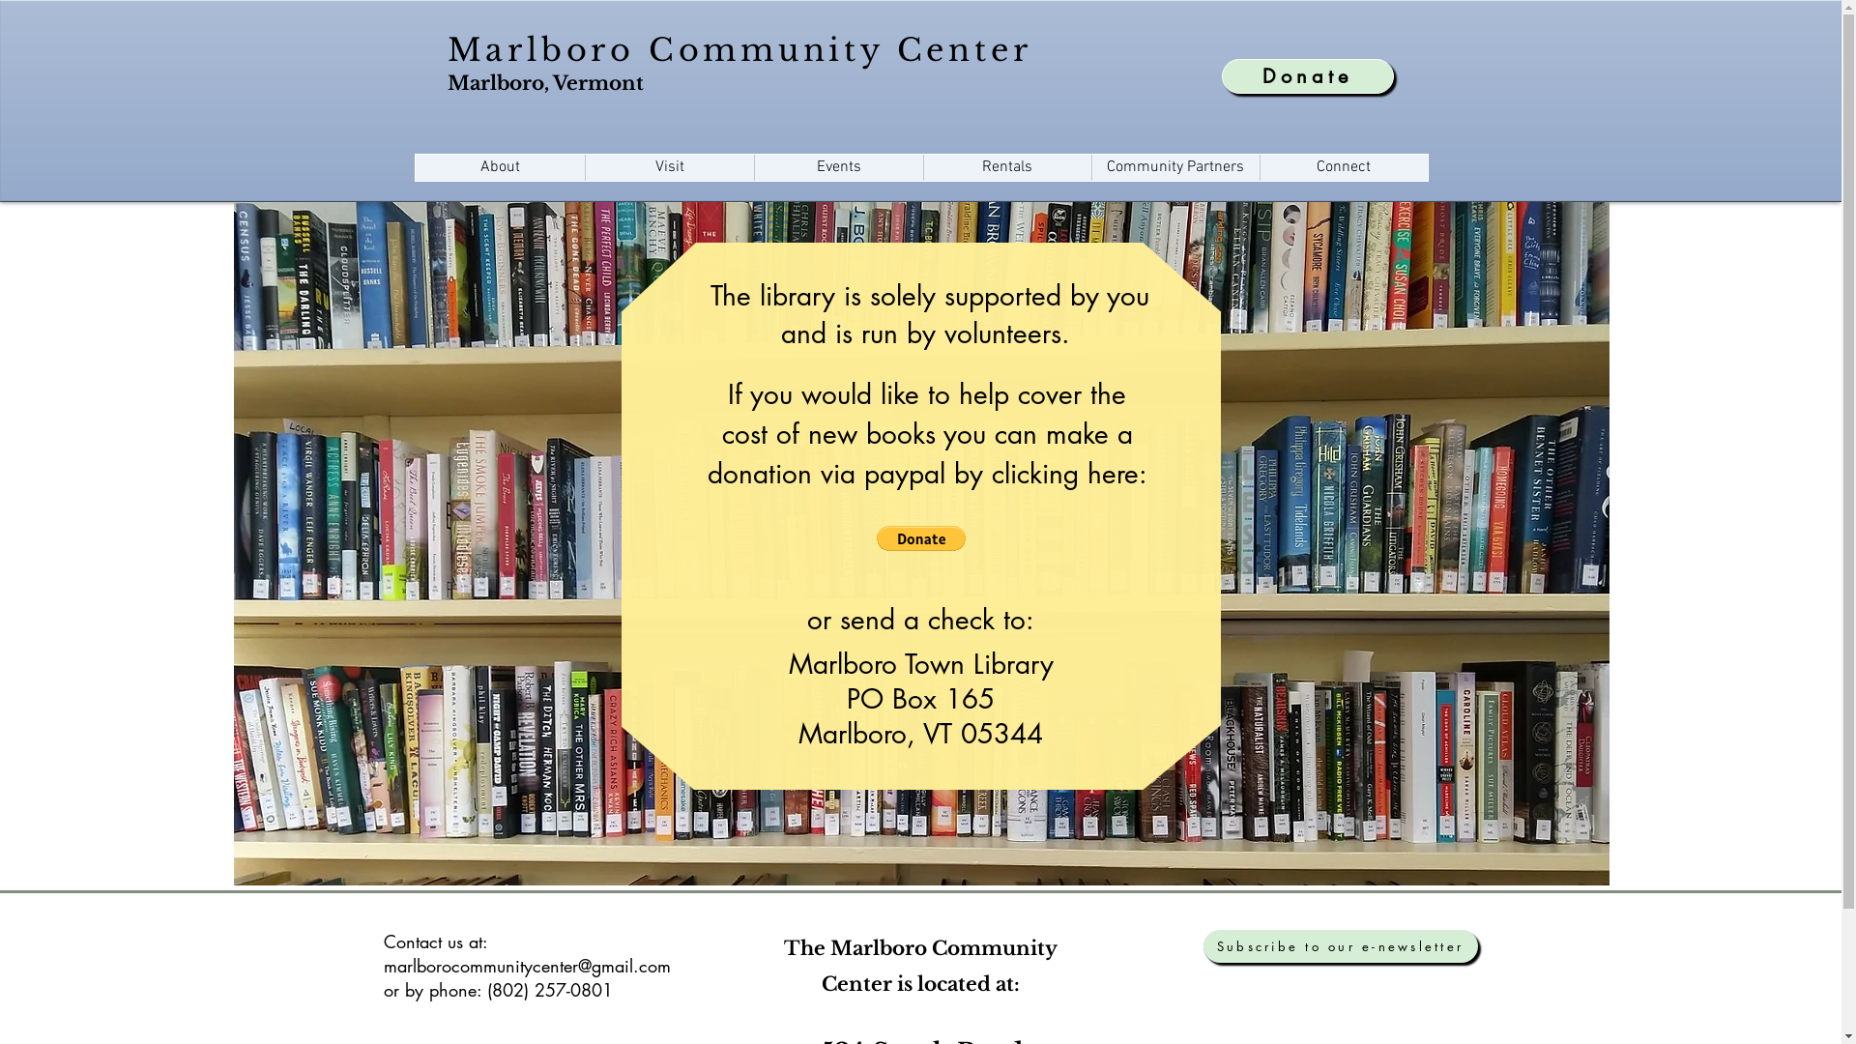 The width and height of the screenshot is (1856, 1044). What do you see at coordinates (1340, 946) in the screenshot?
I see `Subscribe to our e-newsletter` at bounding box center [1340, 946].